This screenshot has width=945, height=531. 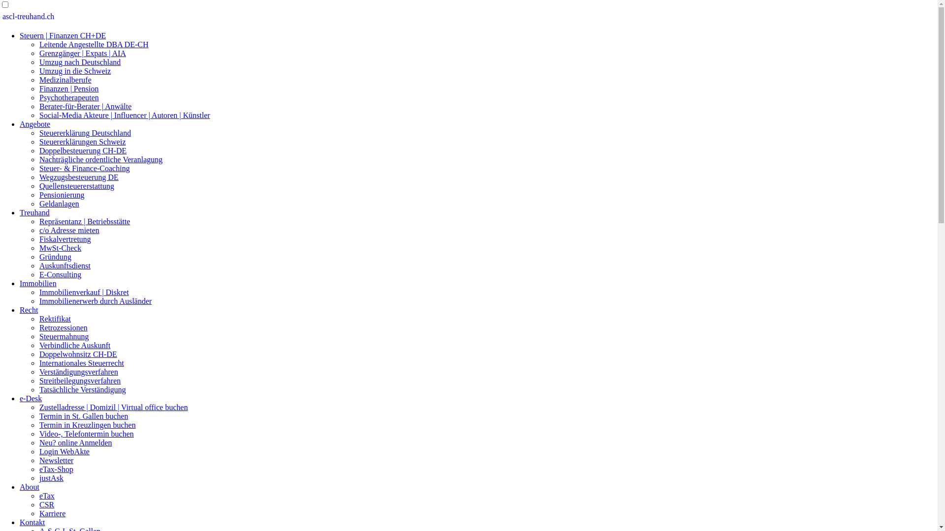 I want to click on Internationales Steuerrecht, so click(x=82, y=363).